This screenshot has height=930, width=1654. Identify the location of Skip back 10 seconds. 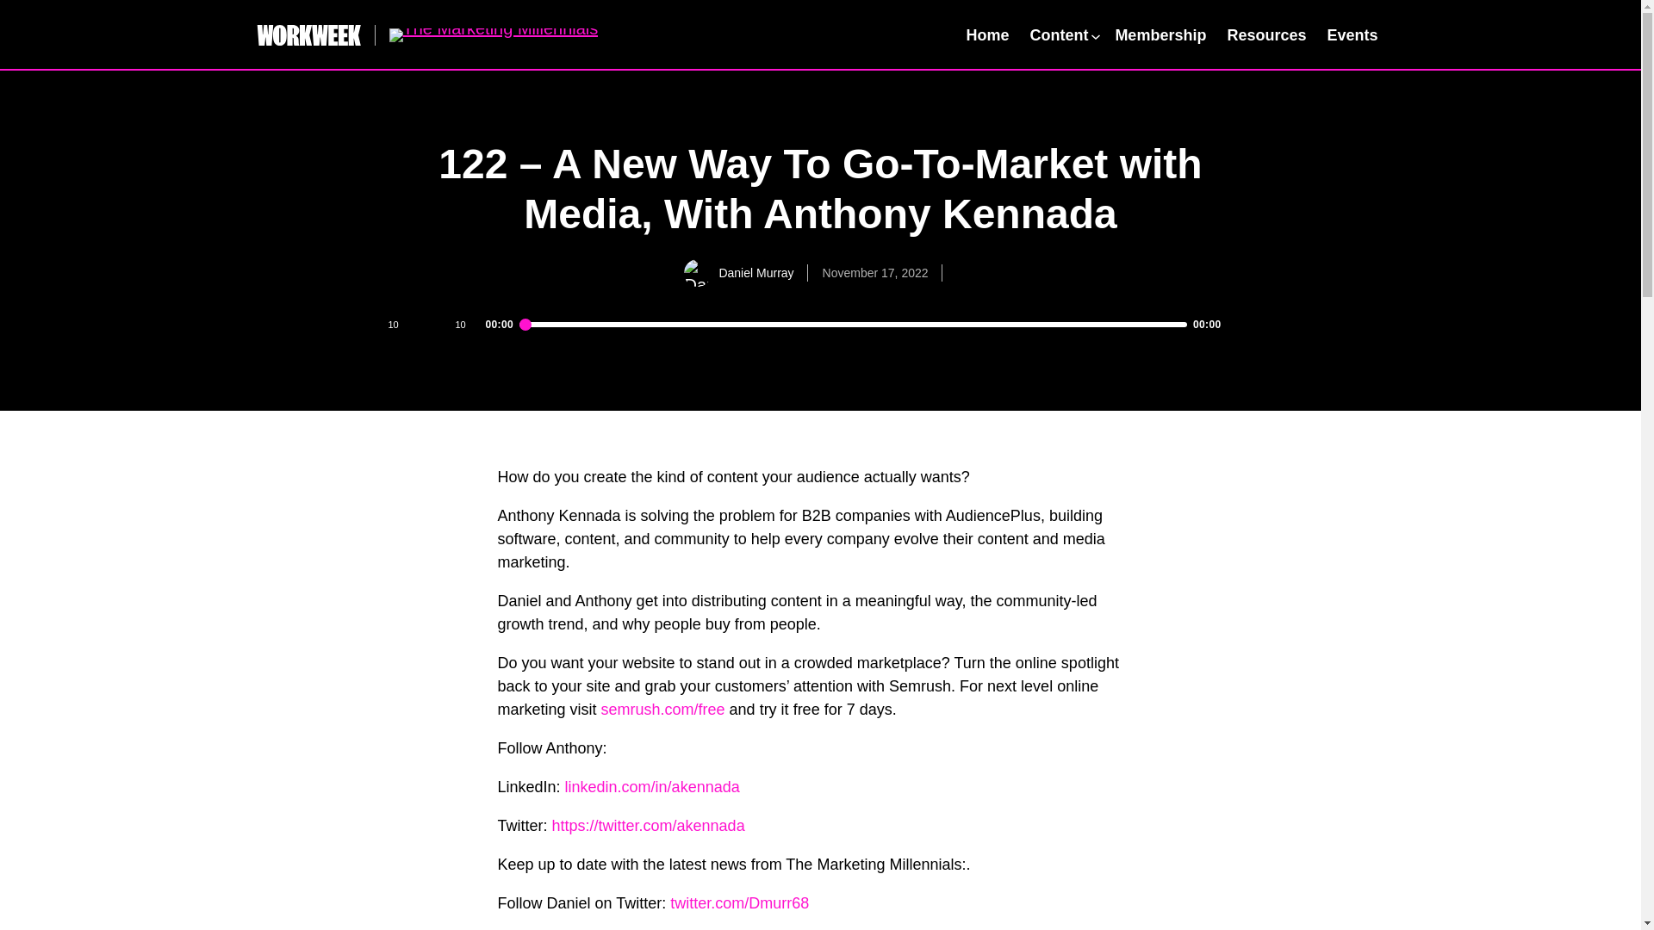
(391, 324).